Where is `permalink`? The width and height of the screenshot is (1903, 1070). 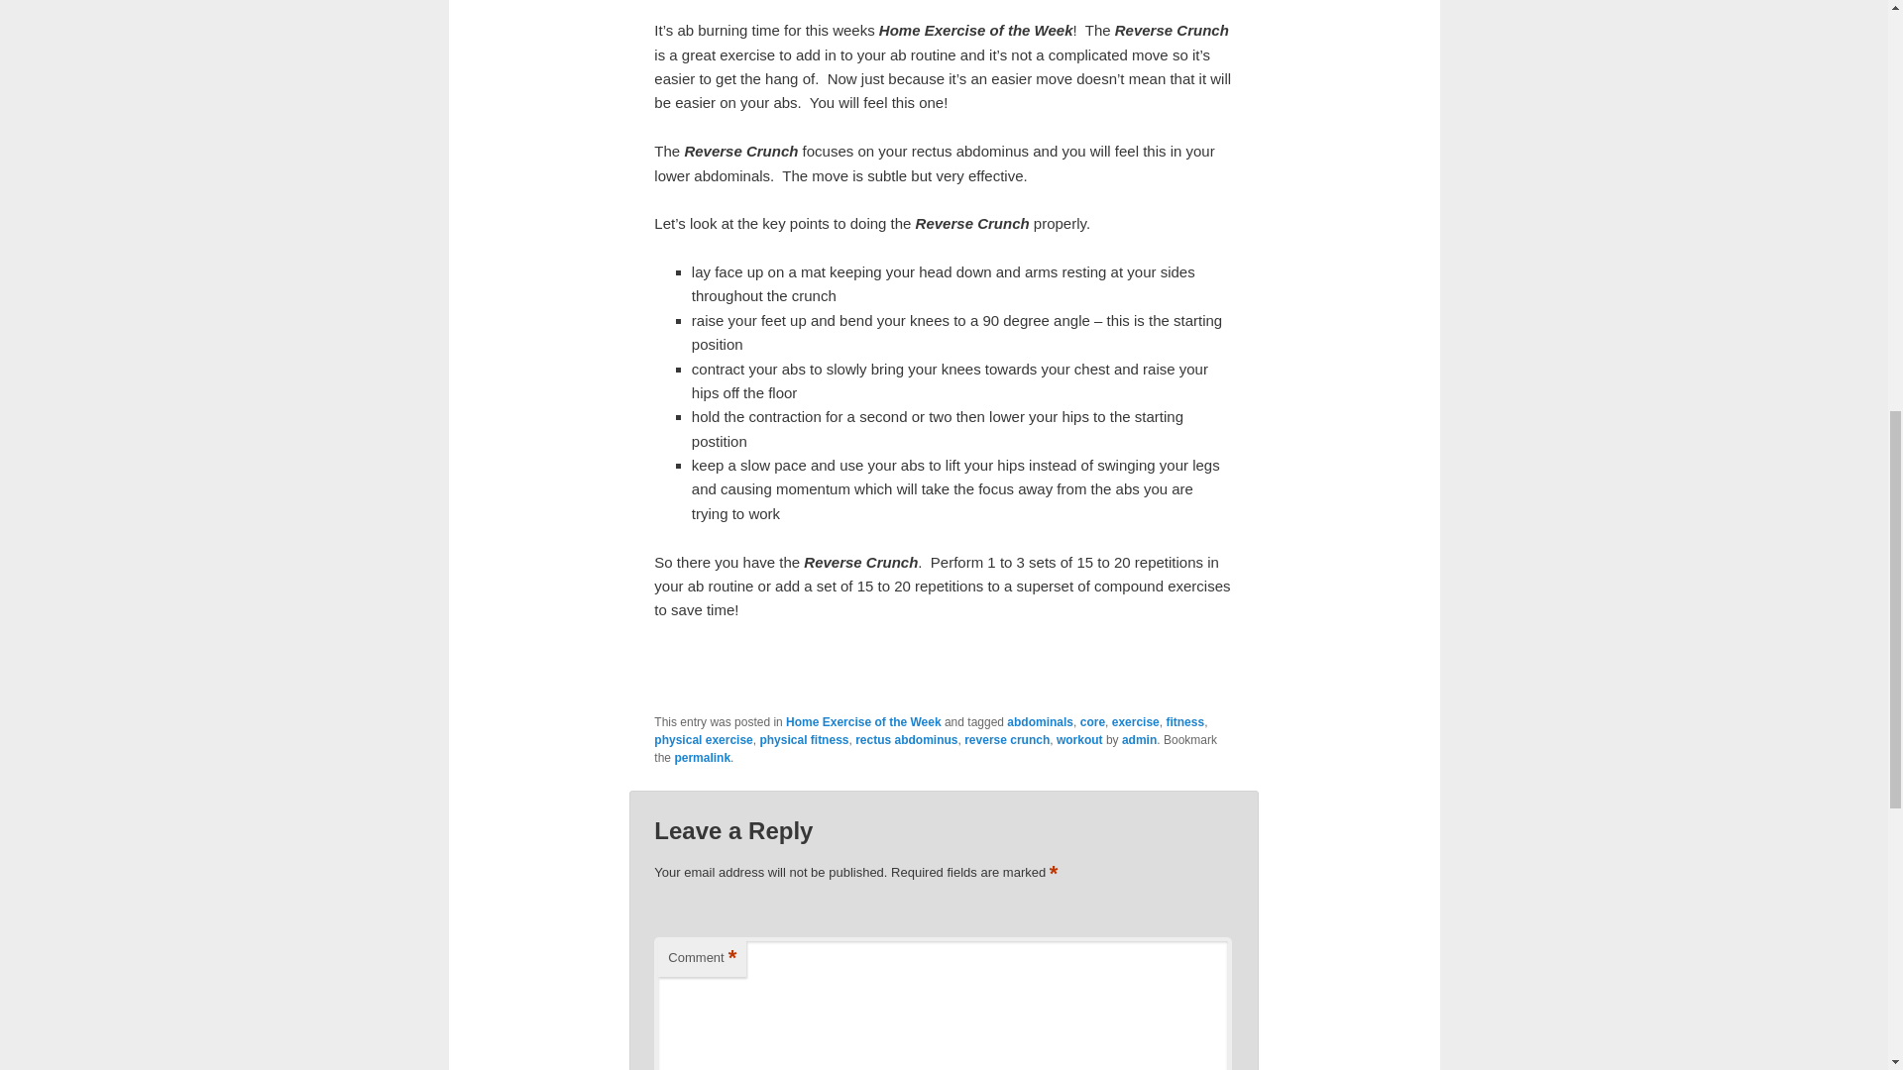
permalink is located at coordinates (702, 758).